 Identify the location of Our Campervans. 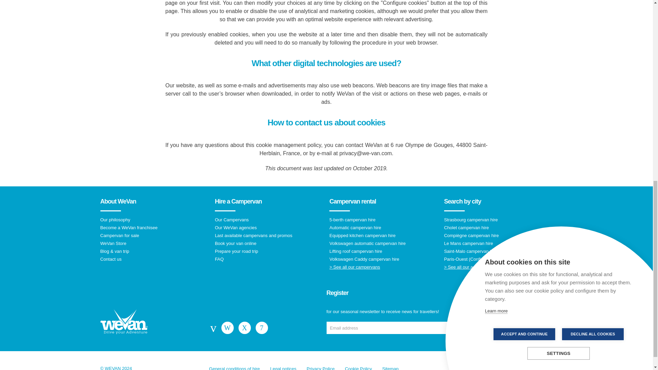
(269, 220).